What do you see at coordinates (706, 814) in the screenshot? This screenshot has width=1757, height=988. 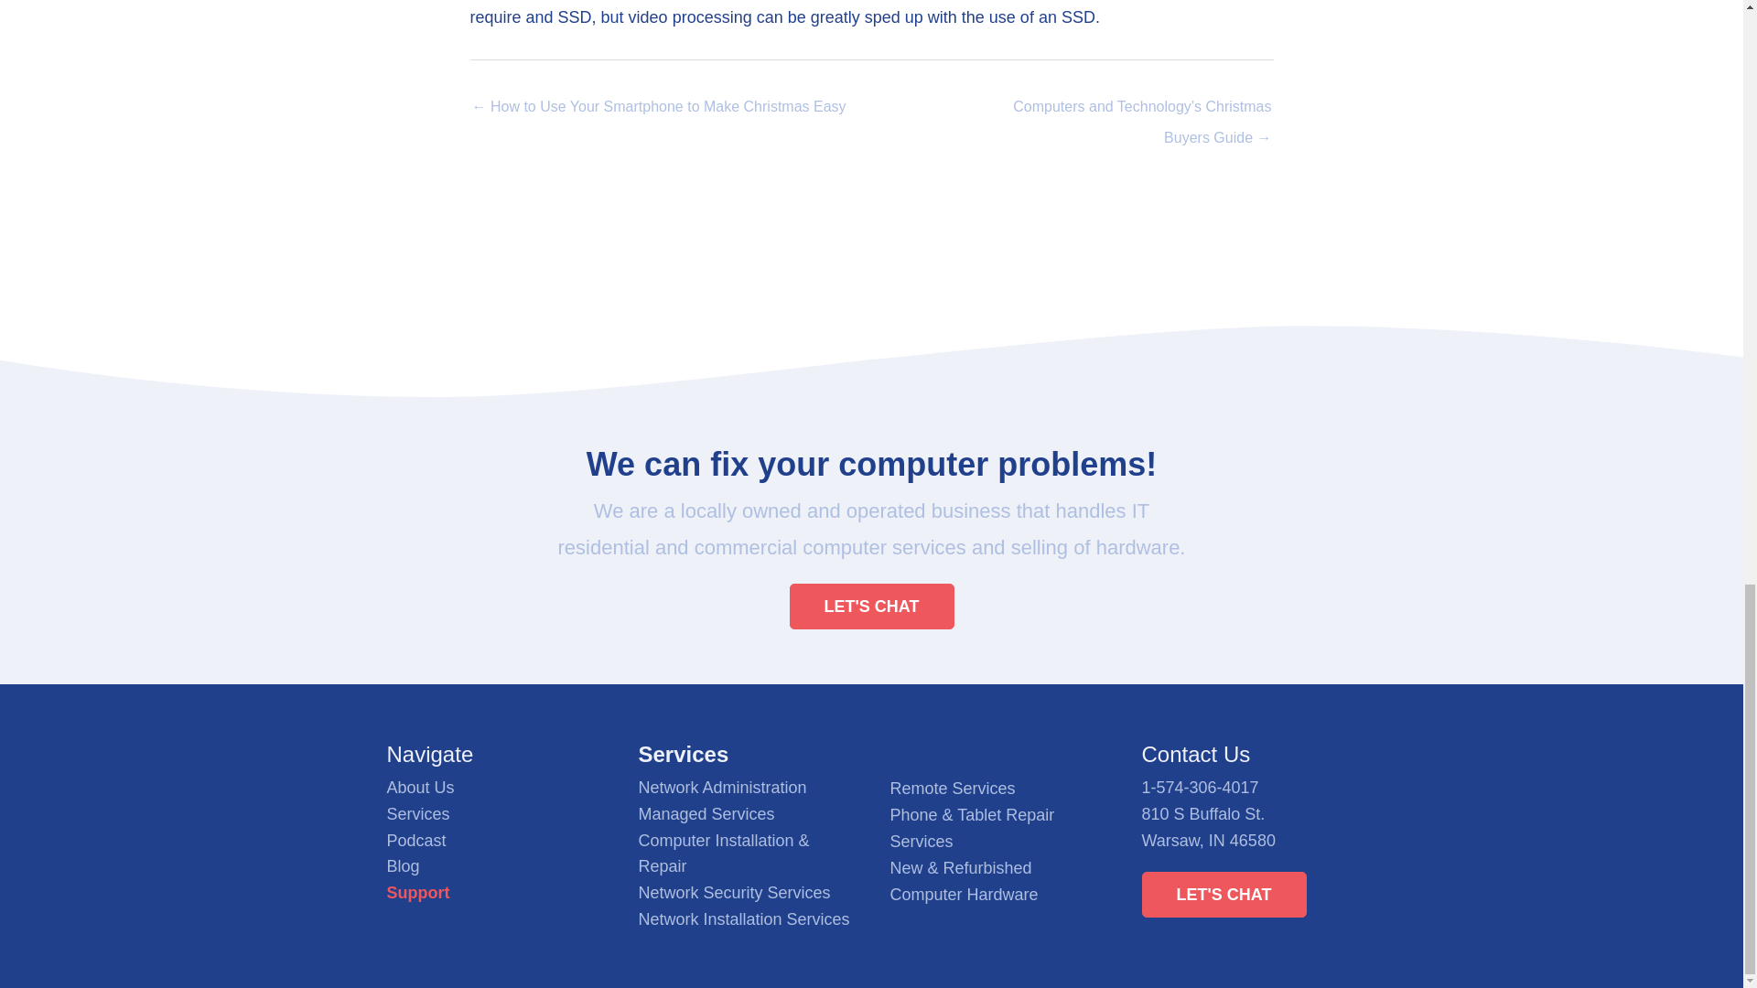 I see `Managed Services` at bounding box center [706, 814].